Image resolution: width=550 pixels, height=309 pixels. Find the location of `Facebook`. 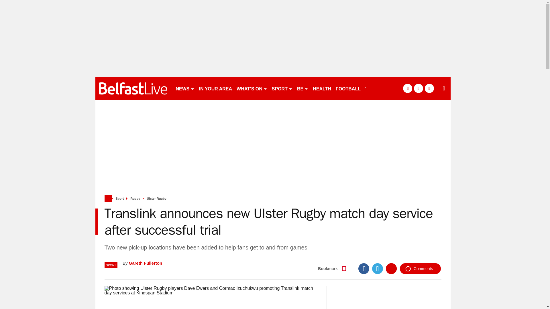

Facebook is located at coordinates (364, 268).